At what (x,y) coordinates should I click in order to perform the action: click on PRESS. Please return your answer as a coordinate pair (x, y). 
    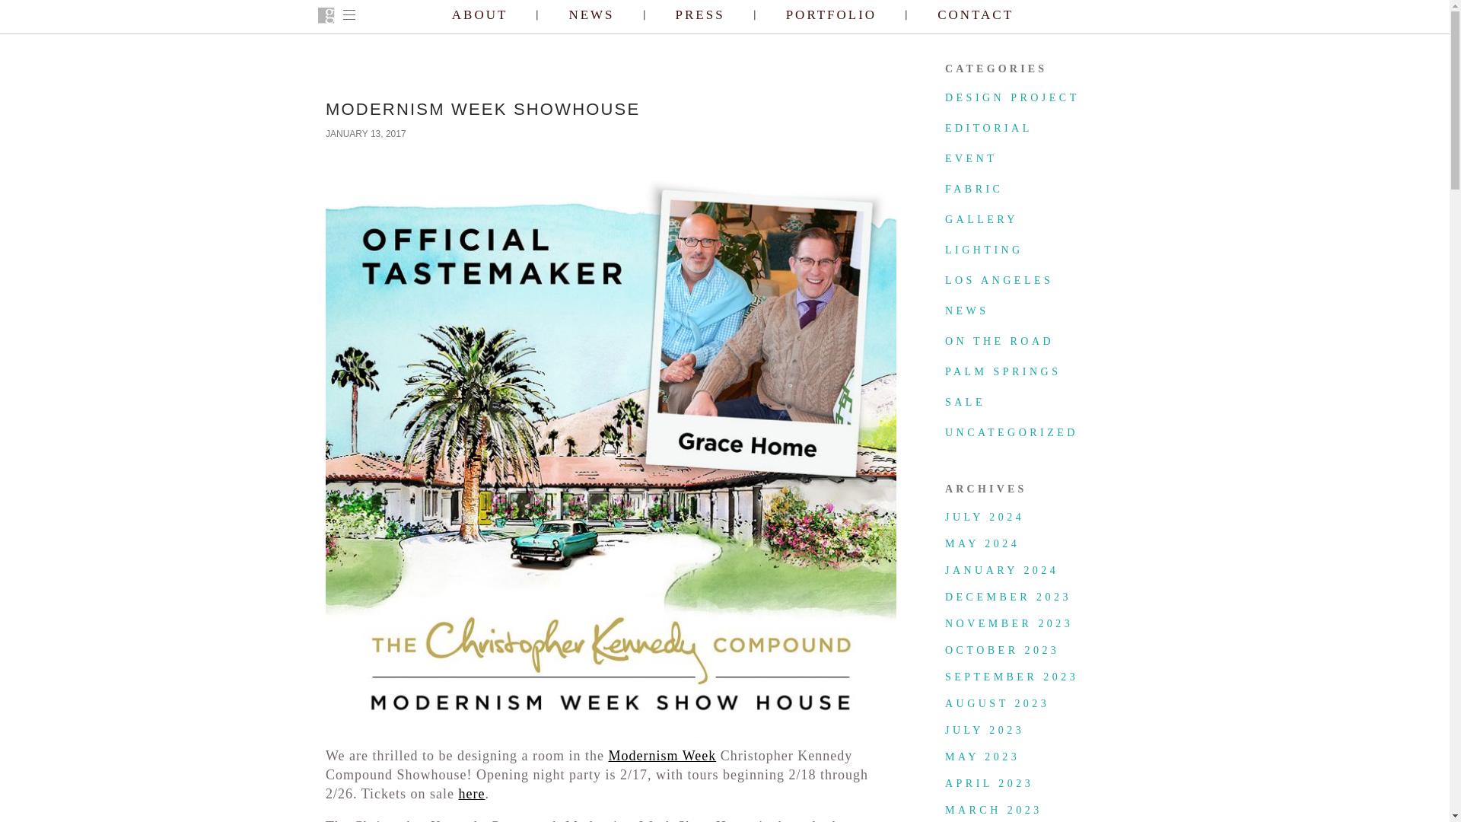
    Looking at the image, I should click on (700, 15).